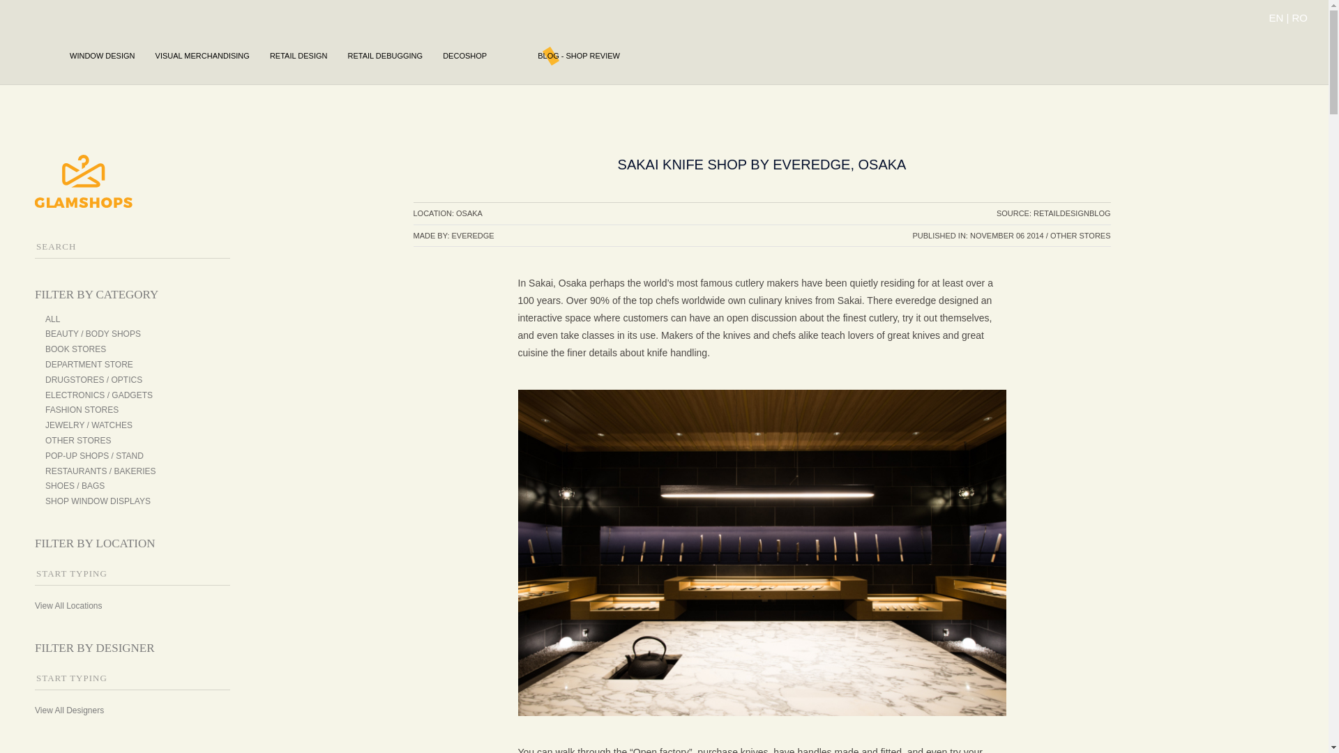  Describe the element at coordinates (464, 56) in the screenshot. I see `DECOSHOP` at that location.